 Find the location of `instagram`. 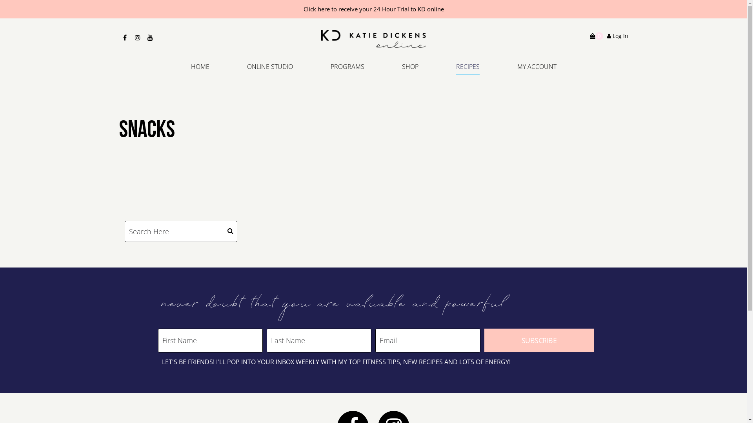

instagram is located at coordinates (137, 37).